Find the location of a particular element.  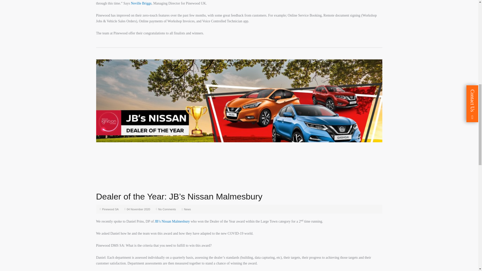

Posts by Pinewood SA is located at coordinates (110, 209).